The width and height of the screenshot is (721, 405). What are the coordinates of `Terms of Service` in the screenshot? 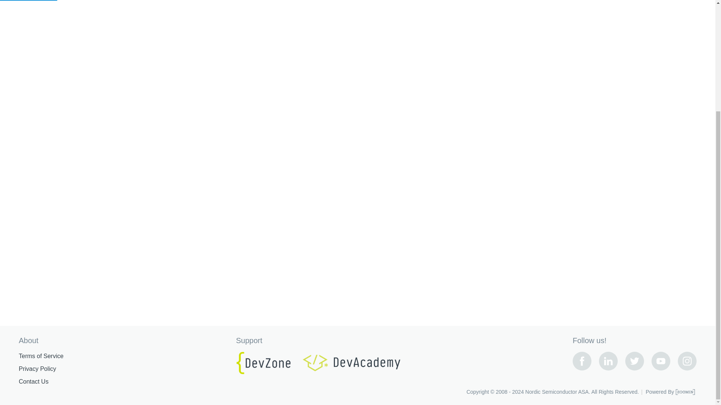 It's located at (41, 356).